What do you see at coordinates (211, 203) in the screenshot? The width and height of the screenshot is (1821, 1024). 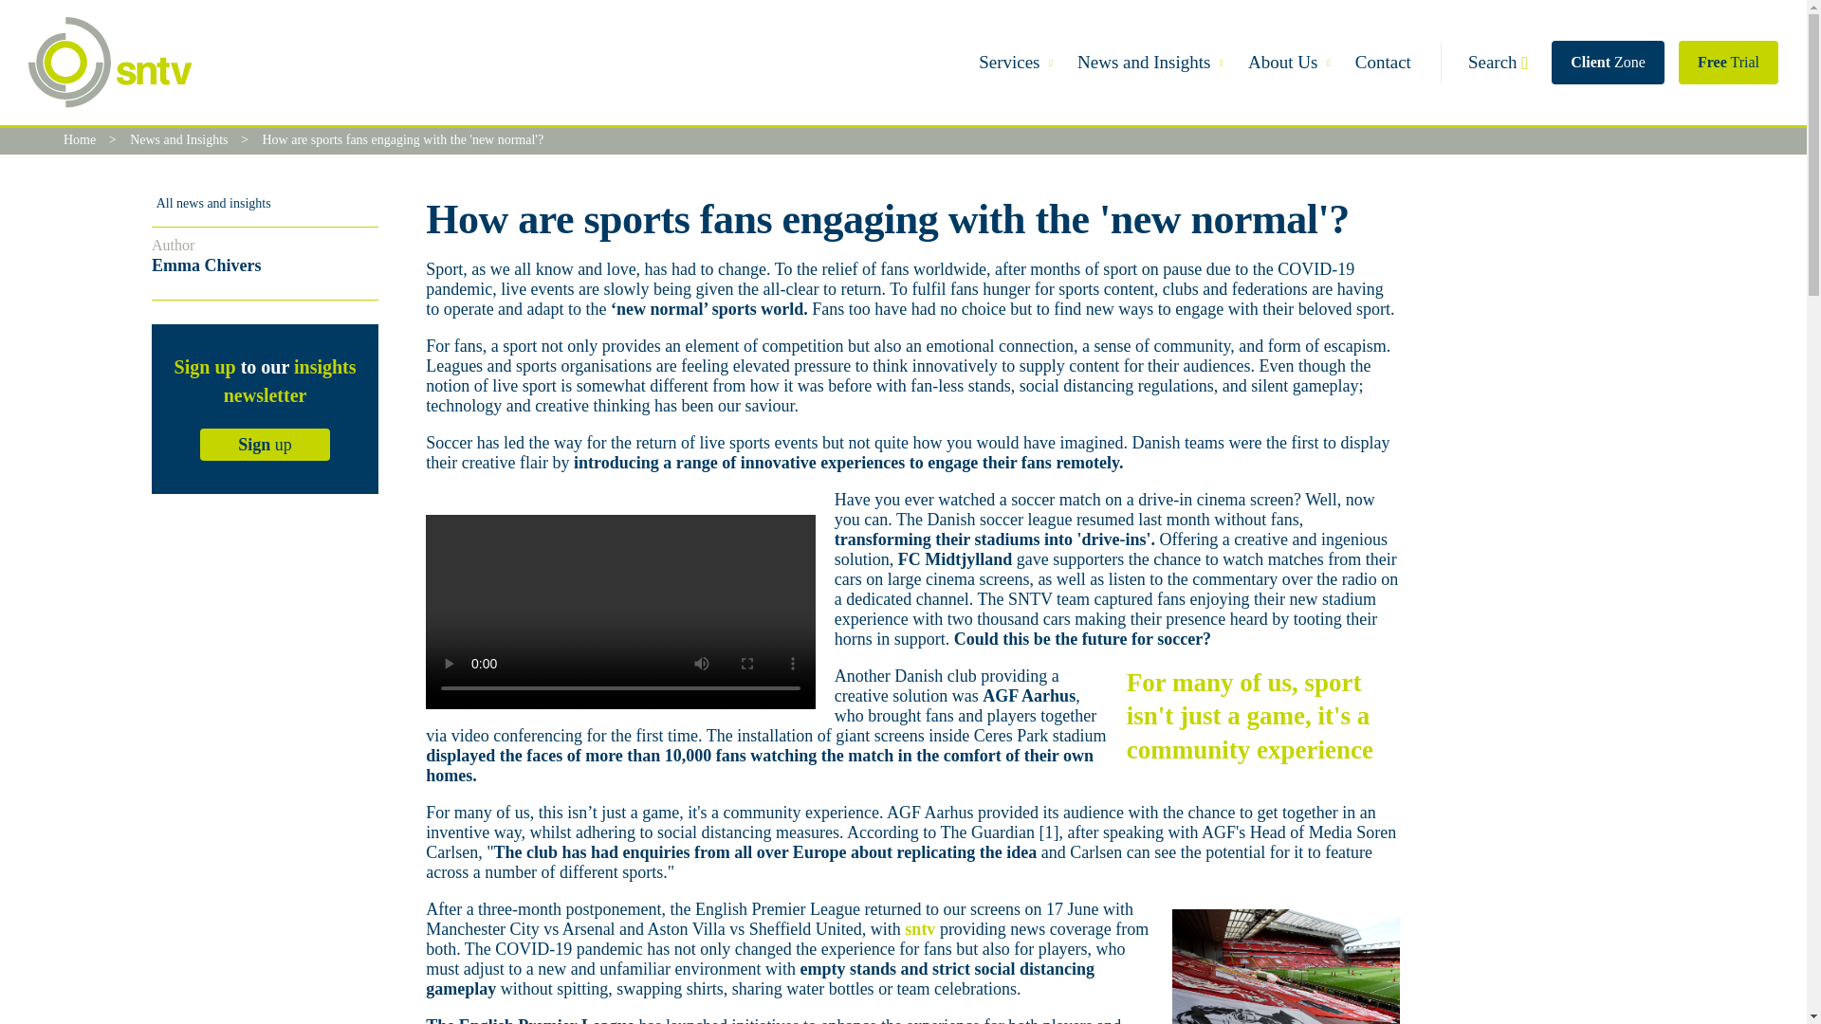 I see `All news and insights` at bounding box center [211, 203].